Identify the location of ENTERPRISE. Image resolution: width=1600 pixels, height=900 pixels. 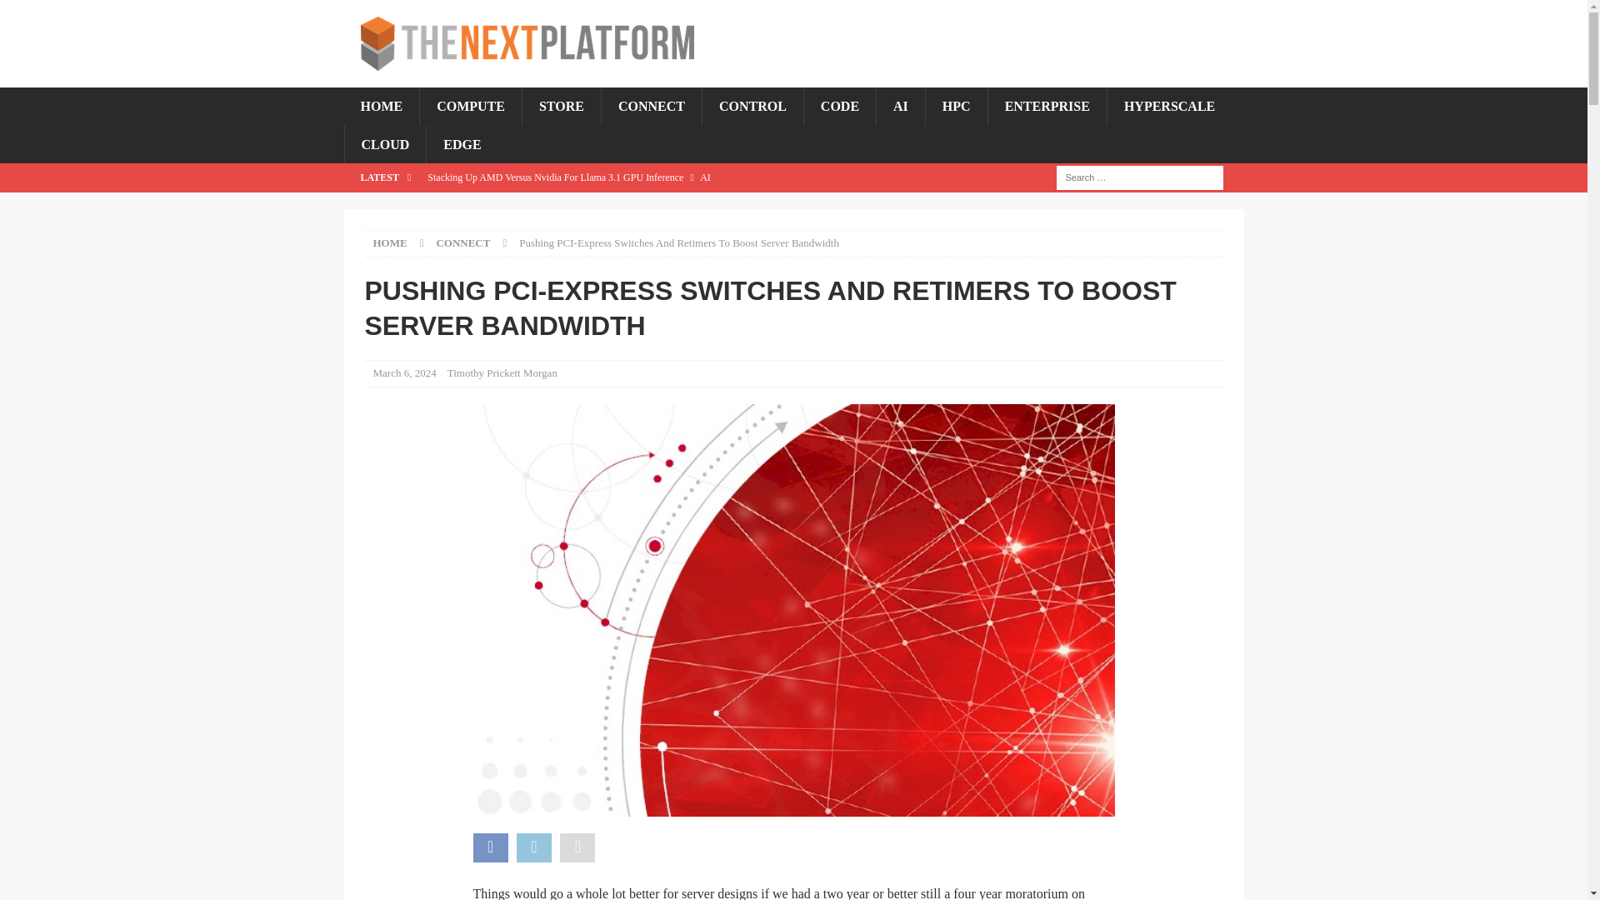
(1047, 107).